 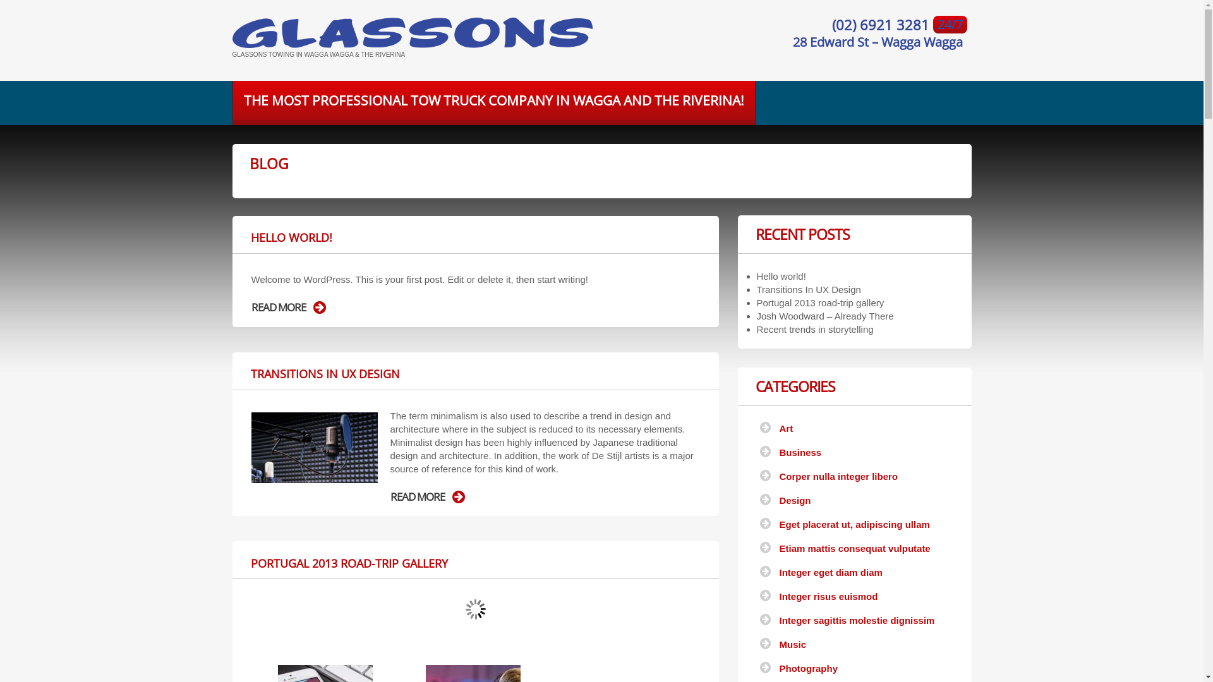 I want to click on Photography, so click(x=809, y=668).